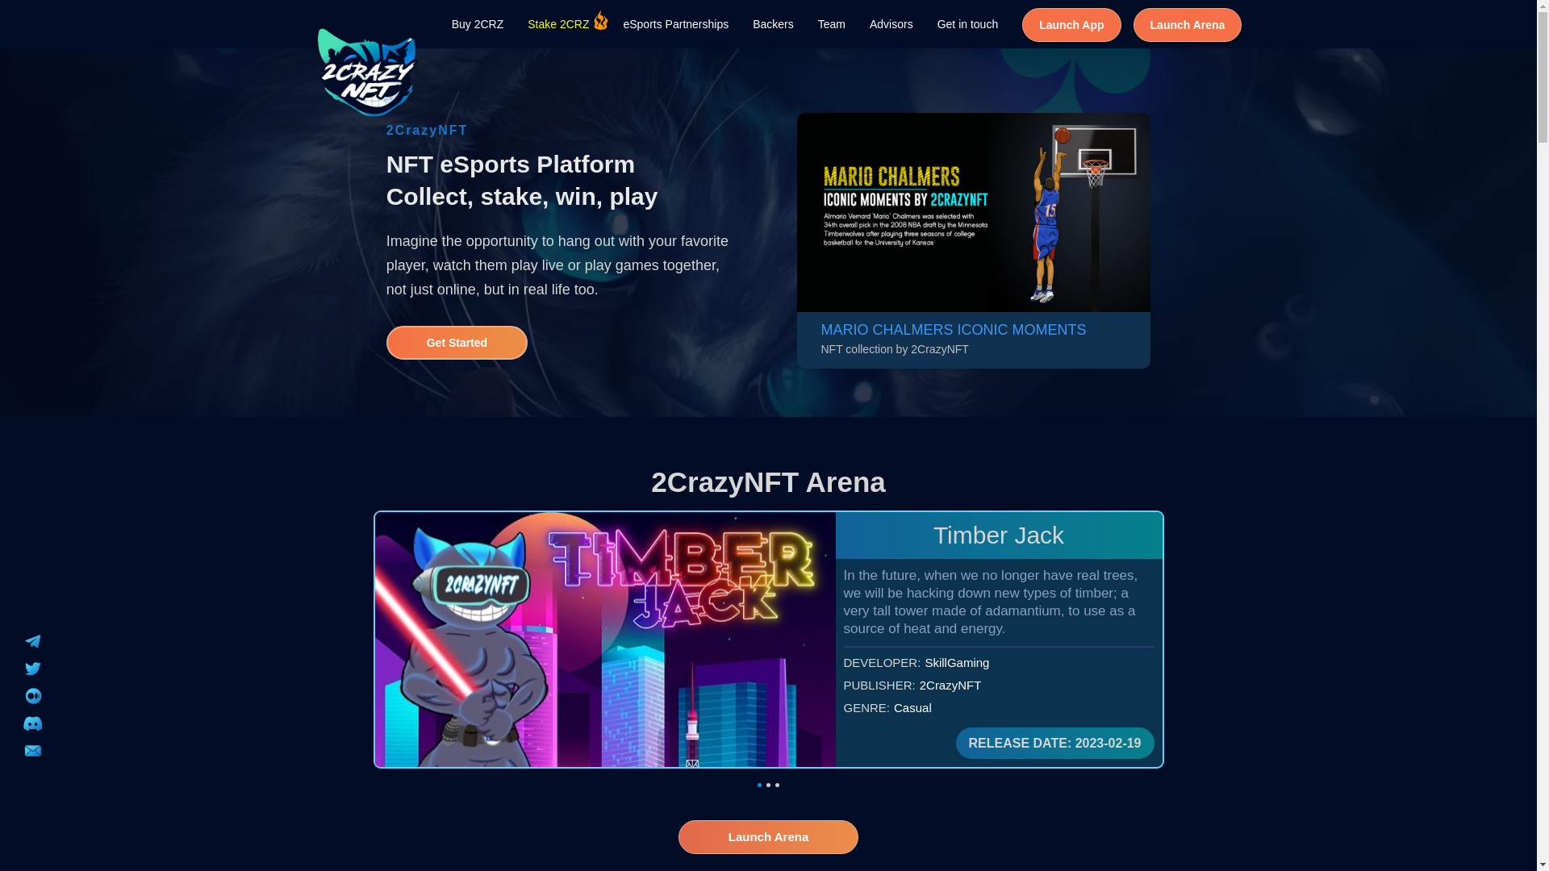 This screenshot has height=871, width=1549. What do you see at coordinates (676, 24) in the screenshot?
I see `eSports Partnerships` at bounding box center [676, 24].